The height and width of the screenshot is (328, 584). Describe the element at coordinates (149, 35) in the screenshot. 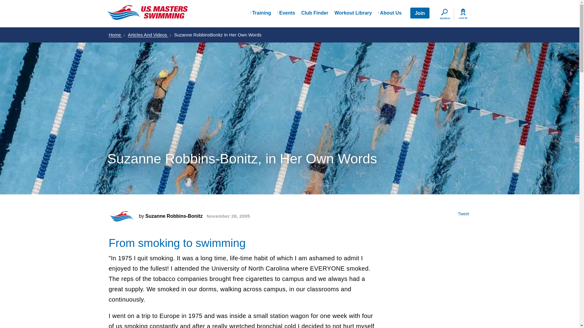

I see `Articles And Videos` at that location.